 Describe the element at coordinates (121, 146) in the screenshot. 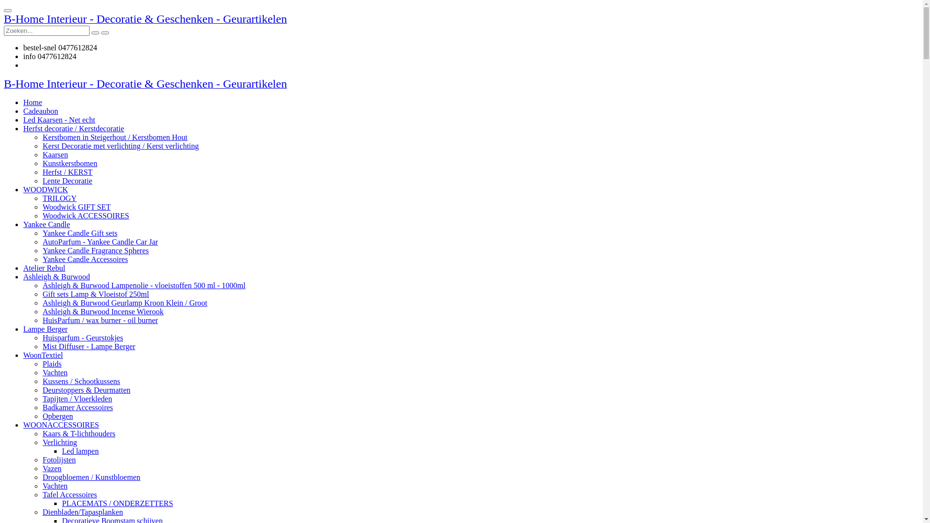

I see `Kerst Decoratie met verlichting / Kerst verlichting` at that location.